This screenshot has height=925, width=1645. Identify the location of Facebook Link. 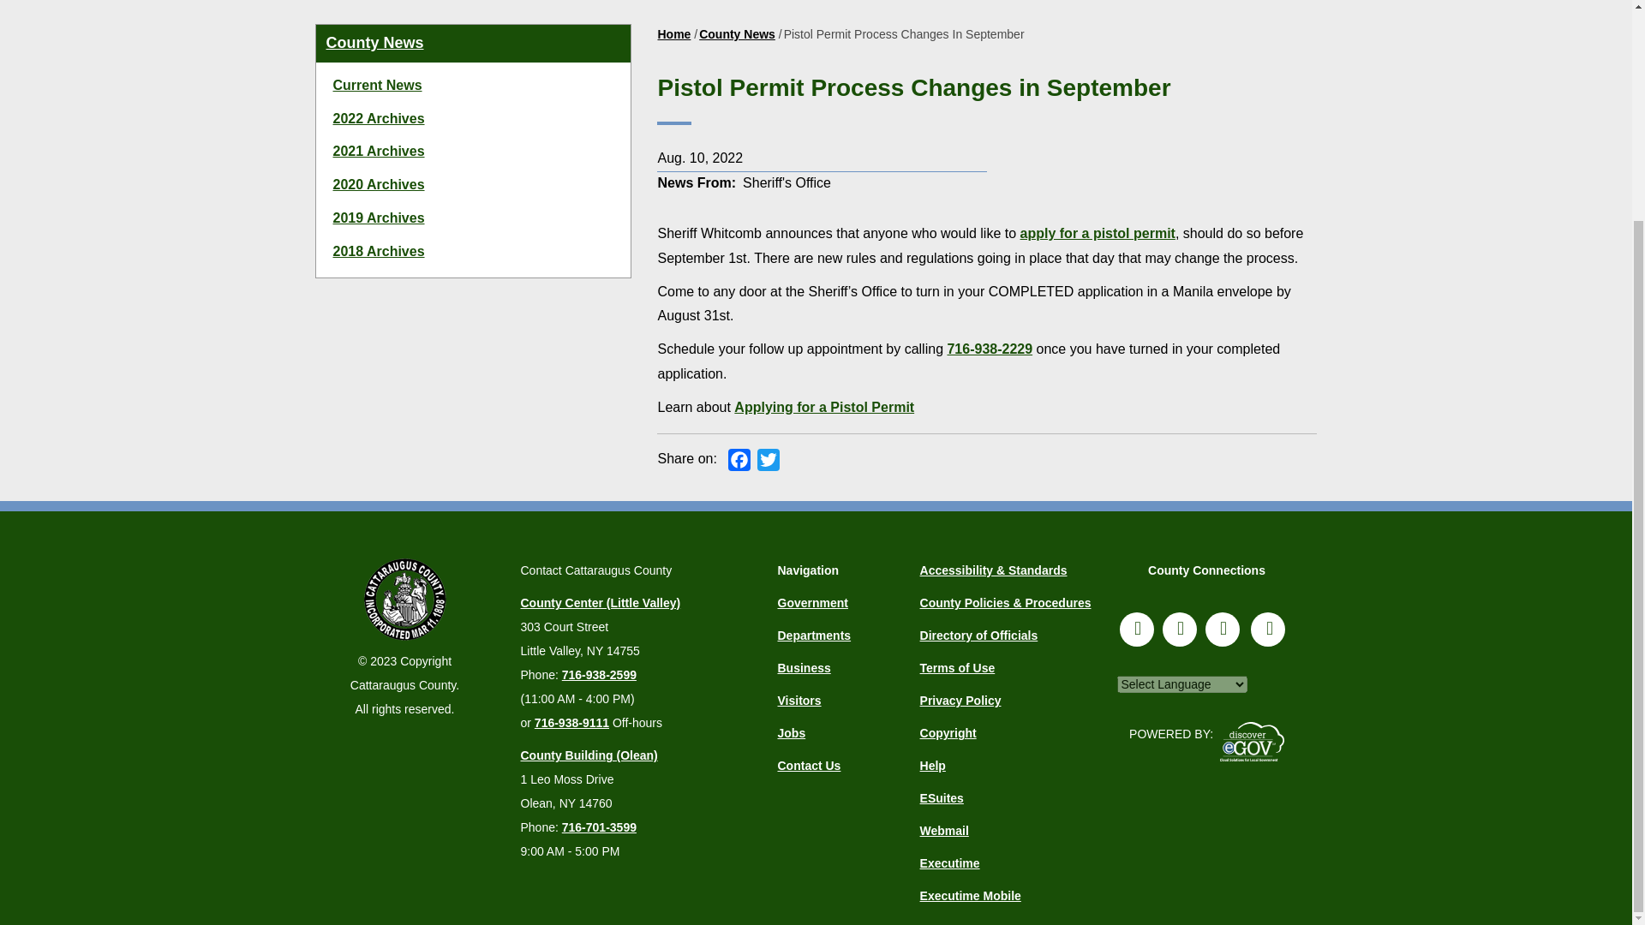
(1137, 629).